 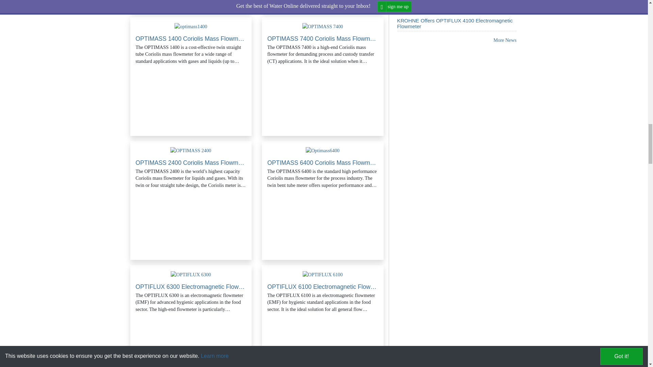 I want to click on OPTIFLUX 6100 Electromagnetic Flowmeter, so click(x=323, y=275).